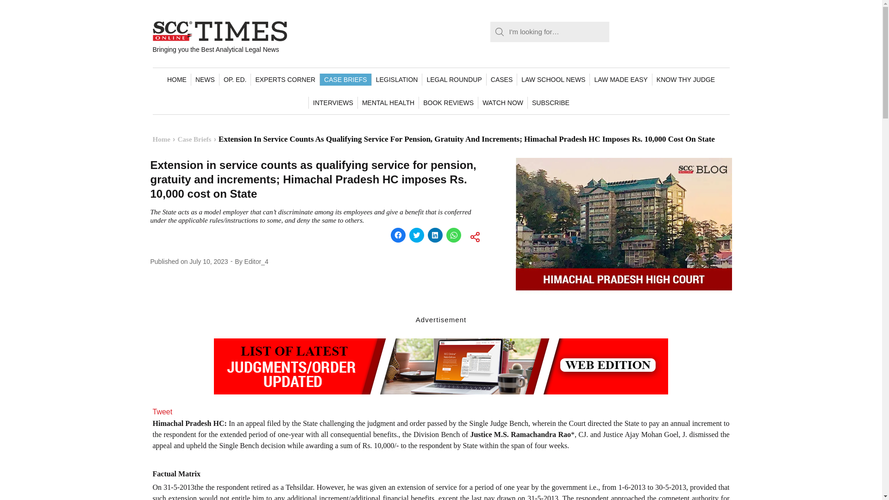 This screenshot has width=889, height=500. What do you see at coordinates (416, 235) in the screenshot?
I see `Click to share on Twitter` at bounding box center [416, 235].